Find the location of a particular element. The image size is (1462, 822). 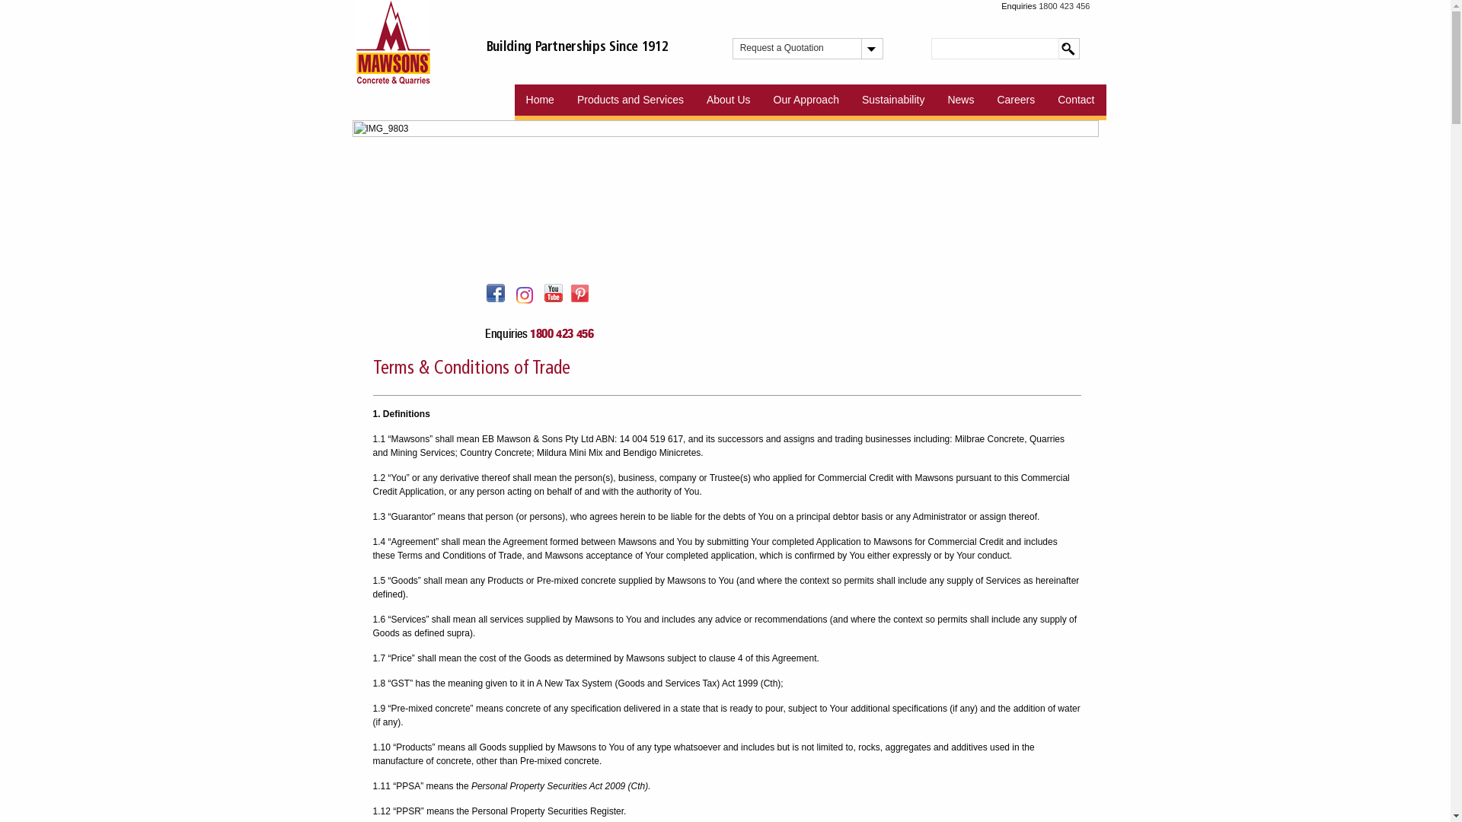

Mawsons Facebook Page is located at coordinates (496, 293).